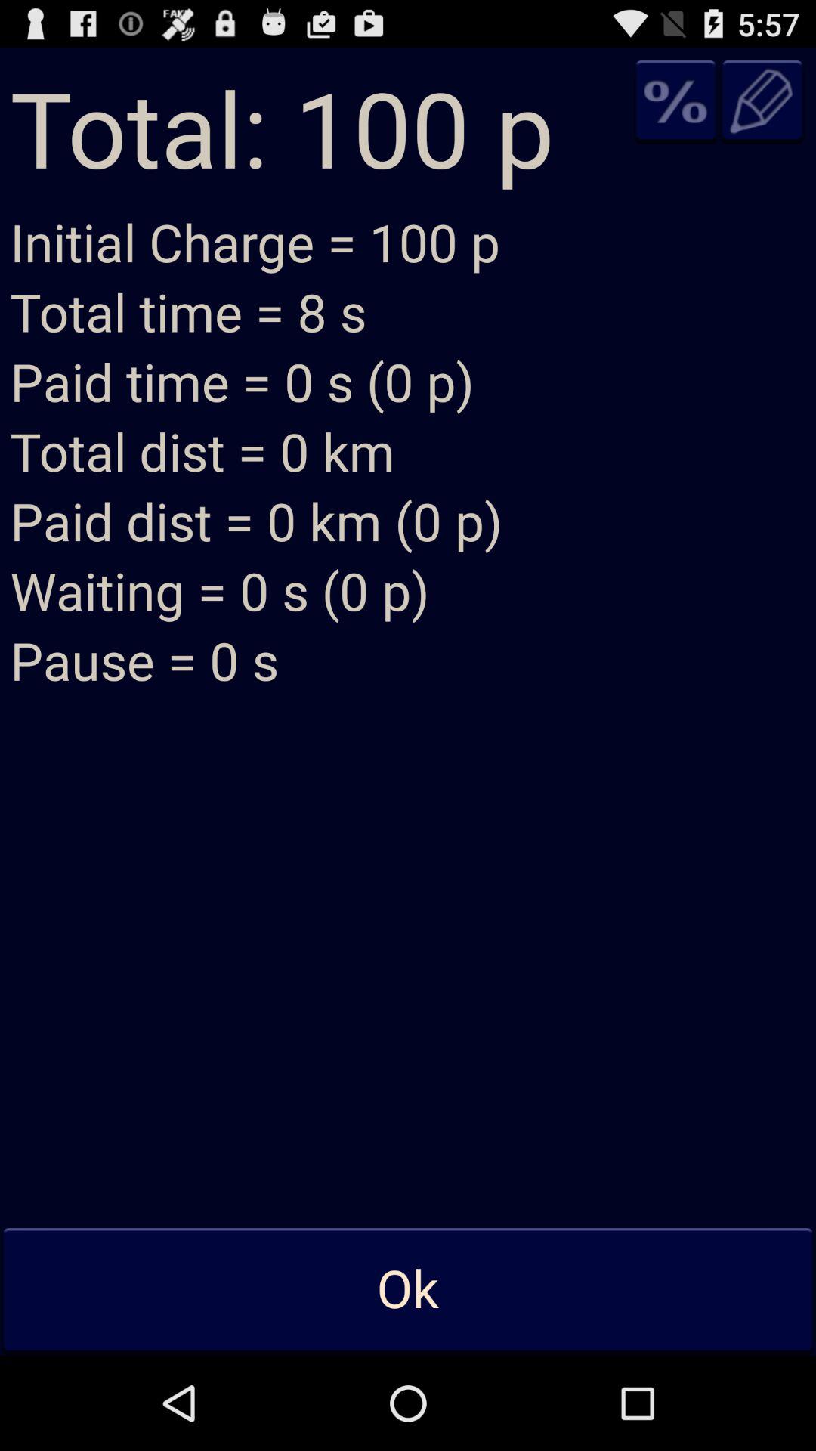 The width and height of the screenshot is (816, 1451). I want to click on edit icon, so click(762, 101).